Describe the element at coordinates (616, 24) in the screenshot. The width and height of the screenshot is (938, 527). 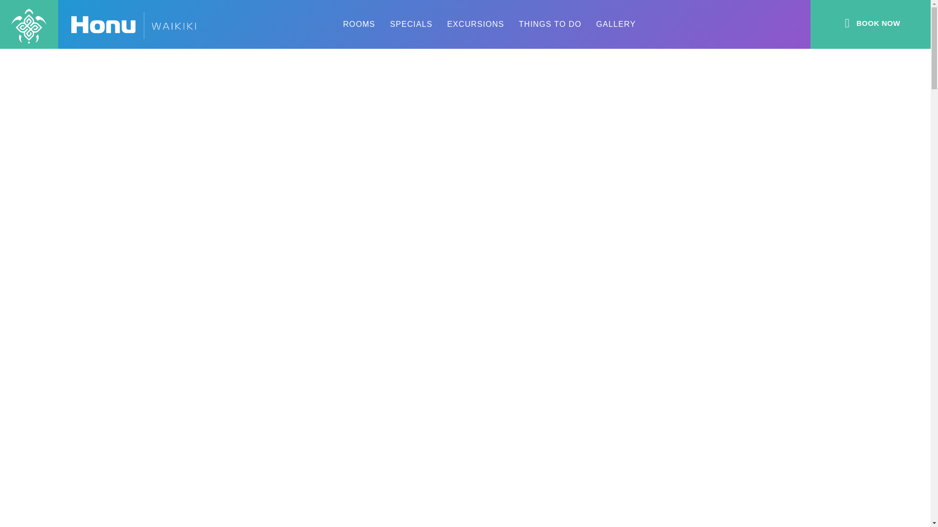
I see `GALLERY` at that location.